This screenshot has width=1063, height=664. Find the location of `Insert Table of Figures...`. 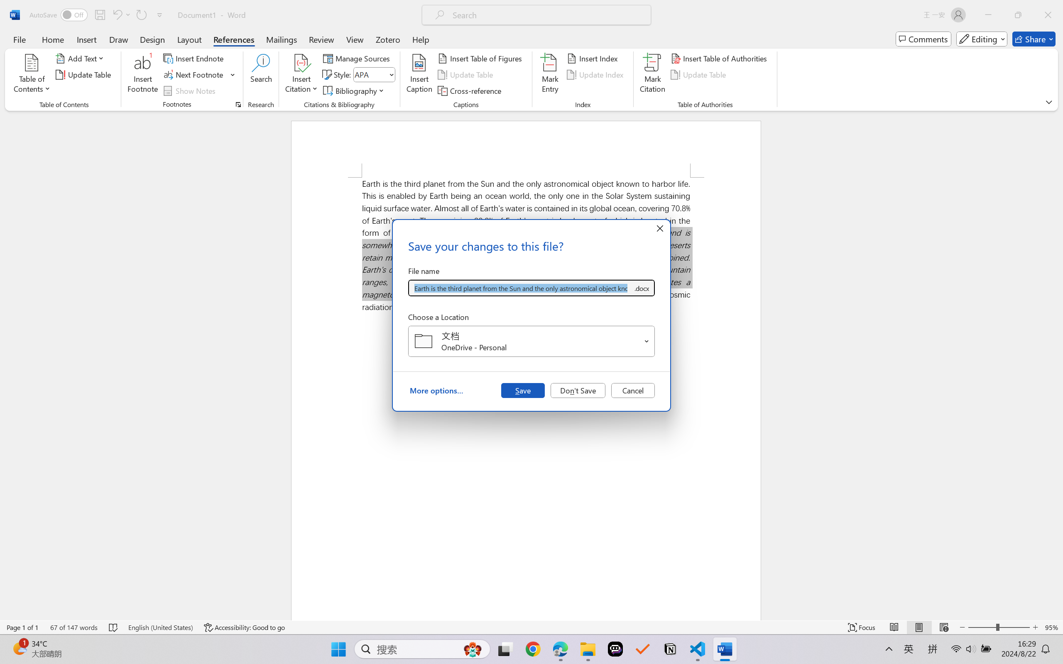

Insert Table of Figures... is located at coordinates (481, 58).